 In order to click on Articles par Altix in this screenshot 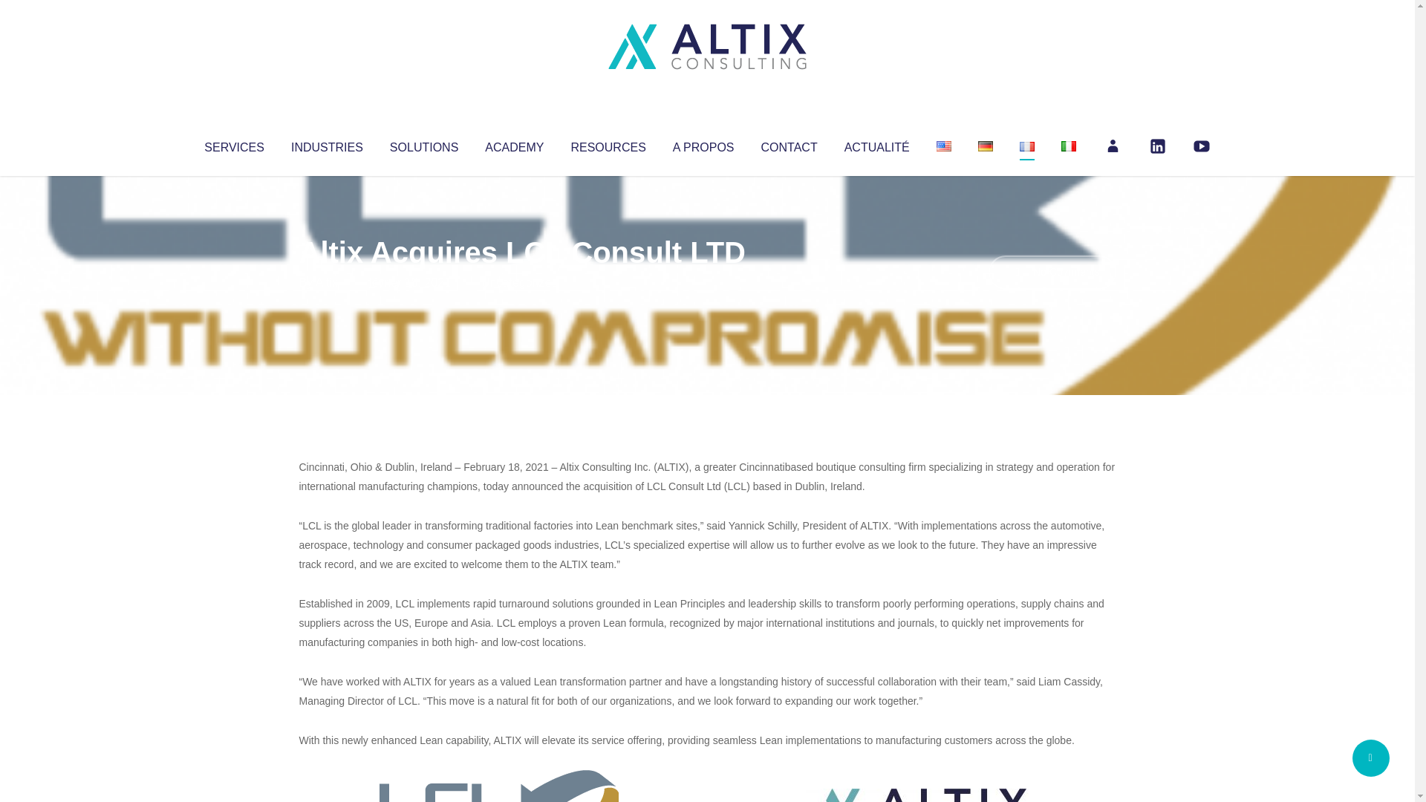, I will do `click(327, 282)`.